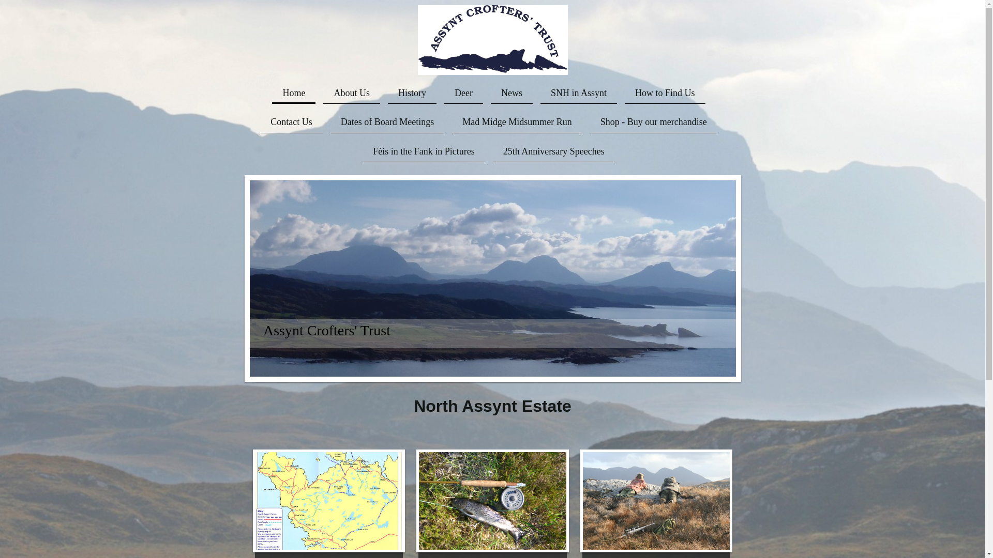  What do you see at coordinates (553, 151) in the screenshot?
I see `25th Anniversary Speeches` at bounding box center [553, 151].